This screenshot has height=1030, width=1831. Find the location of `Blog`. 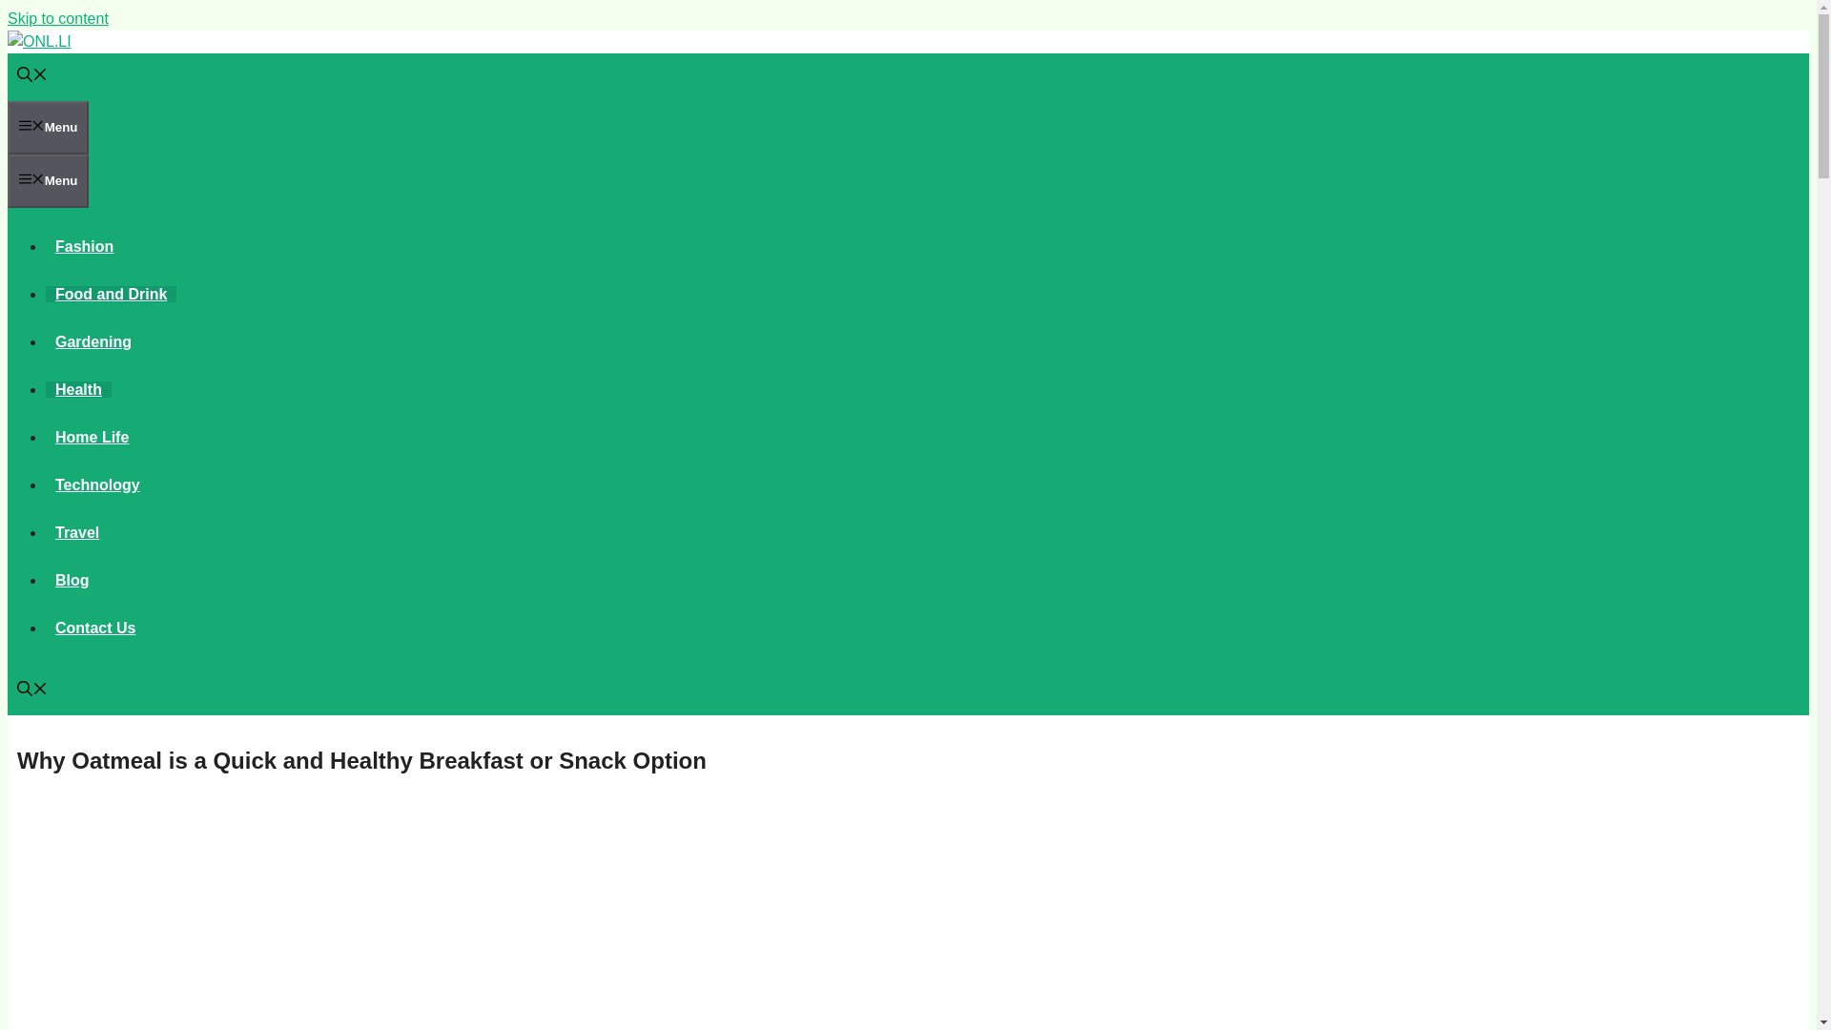

Blog is located at coordinates (72, 580).